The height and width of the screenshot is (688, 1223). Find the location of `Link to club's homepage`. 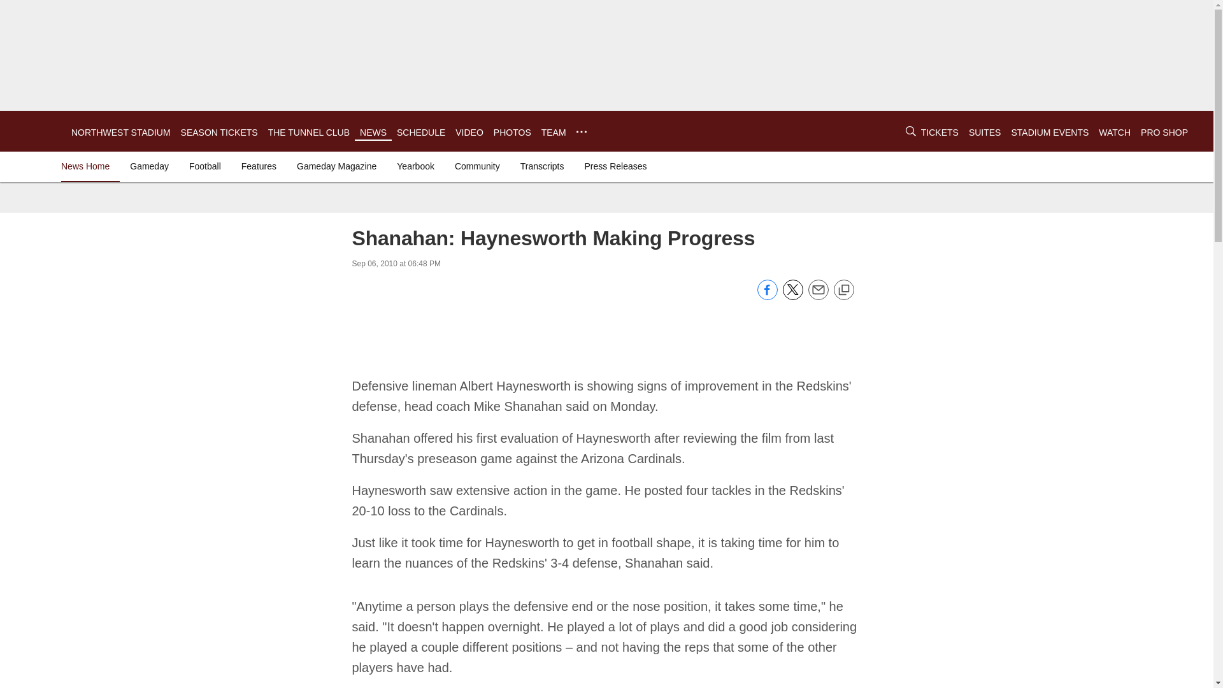

Link to club's homepage is located at coordinates (36, 131).